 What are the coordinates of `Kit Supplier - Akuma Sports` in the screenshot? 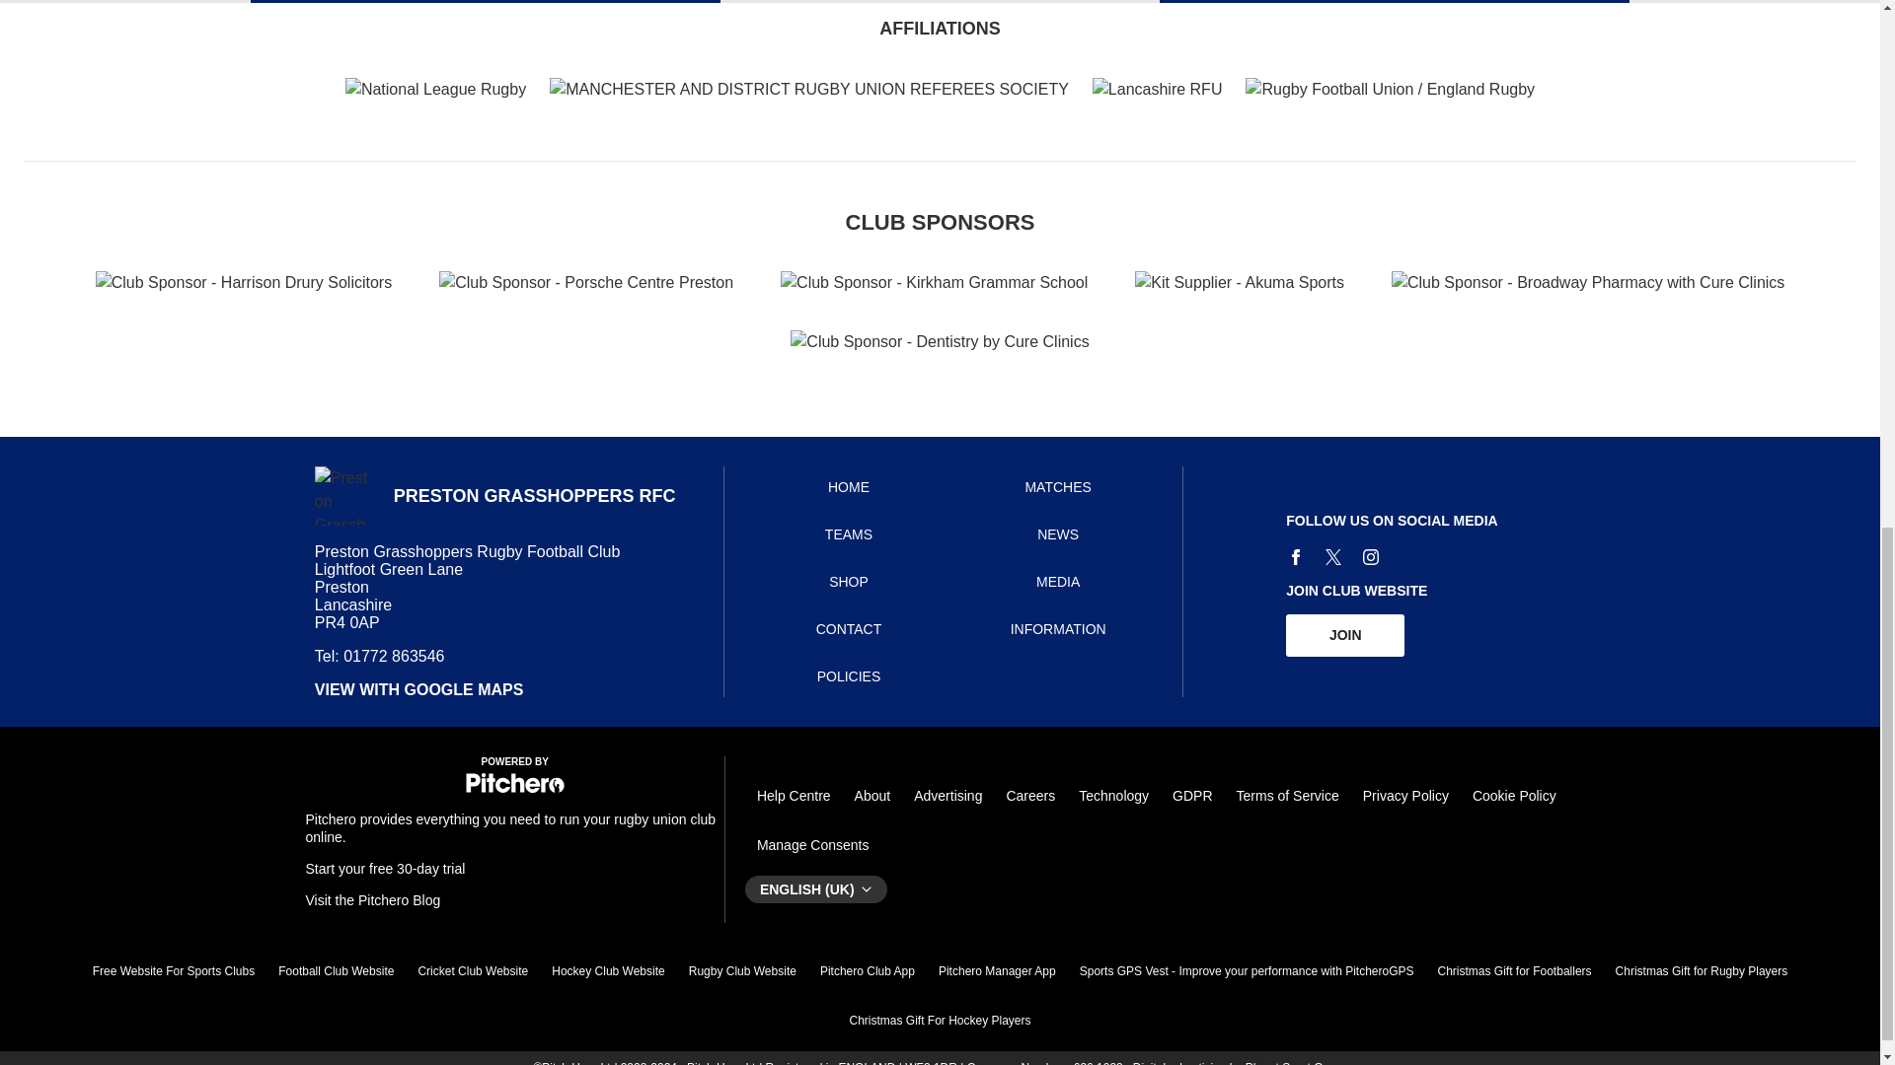 It's located at (1240, 283).